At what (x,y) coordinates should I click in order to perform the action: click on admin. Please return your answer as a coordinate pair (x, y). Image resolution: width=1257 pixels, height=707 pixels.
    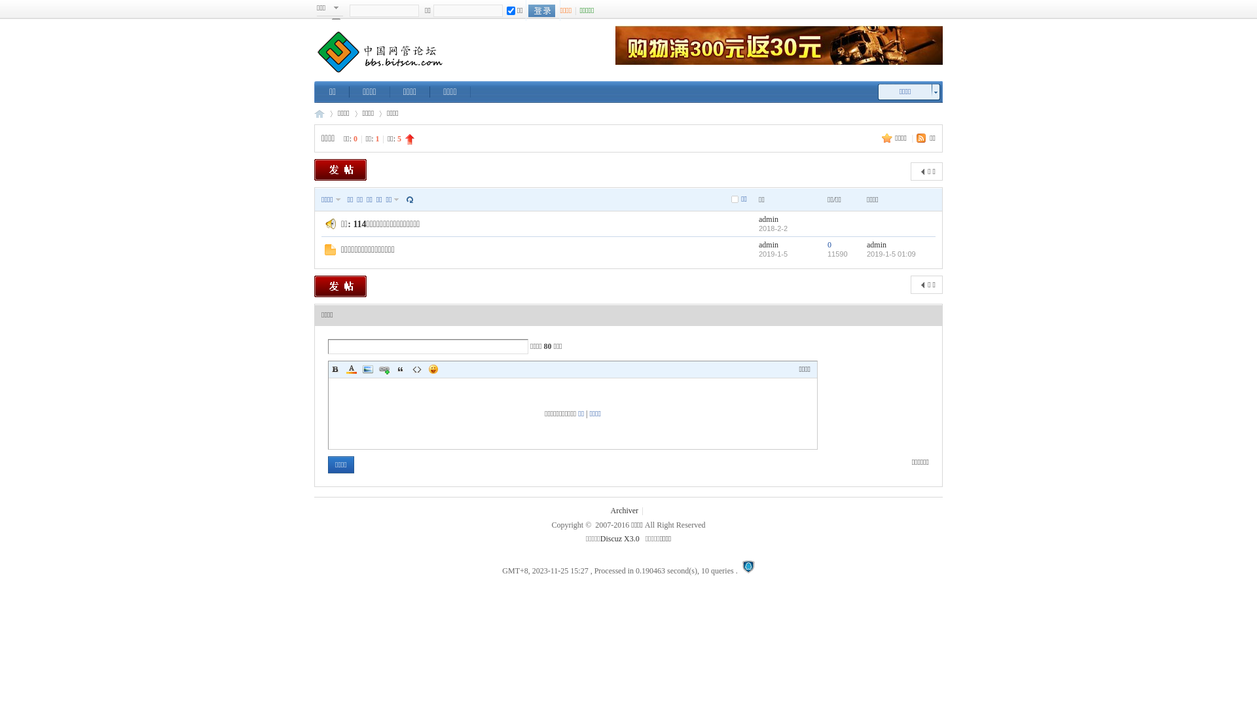
    Looking at the image, I should click on (769, 245).